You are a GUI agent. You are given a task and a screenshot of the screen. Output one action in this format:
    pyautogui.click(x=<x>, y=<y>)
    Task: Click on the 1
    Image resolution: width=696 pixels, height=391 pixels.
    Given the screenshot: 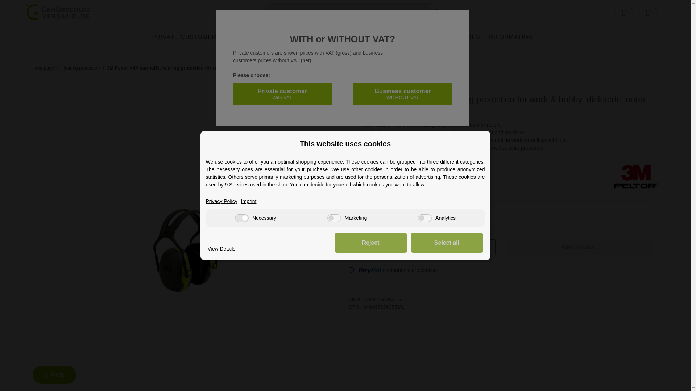 What is the action you would take?
    pyautogui.click(x=410, y=247)
    